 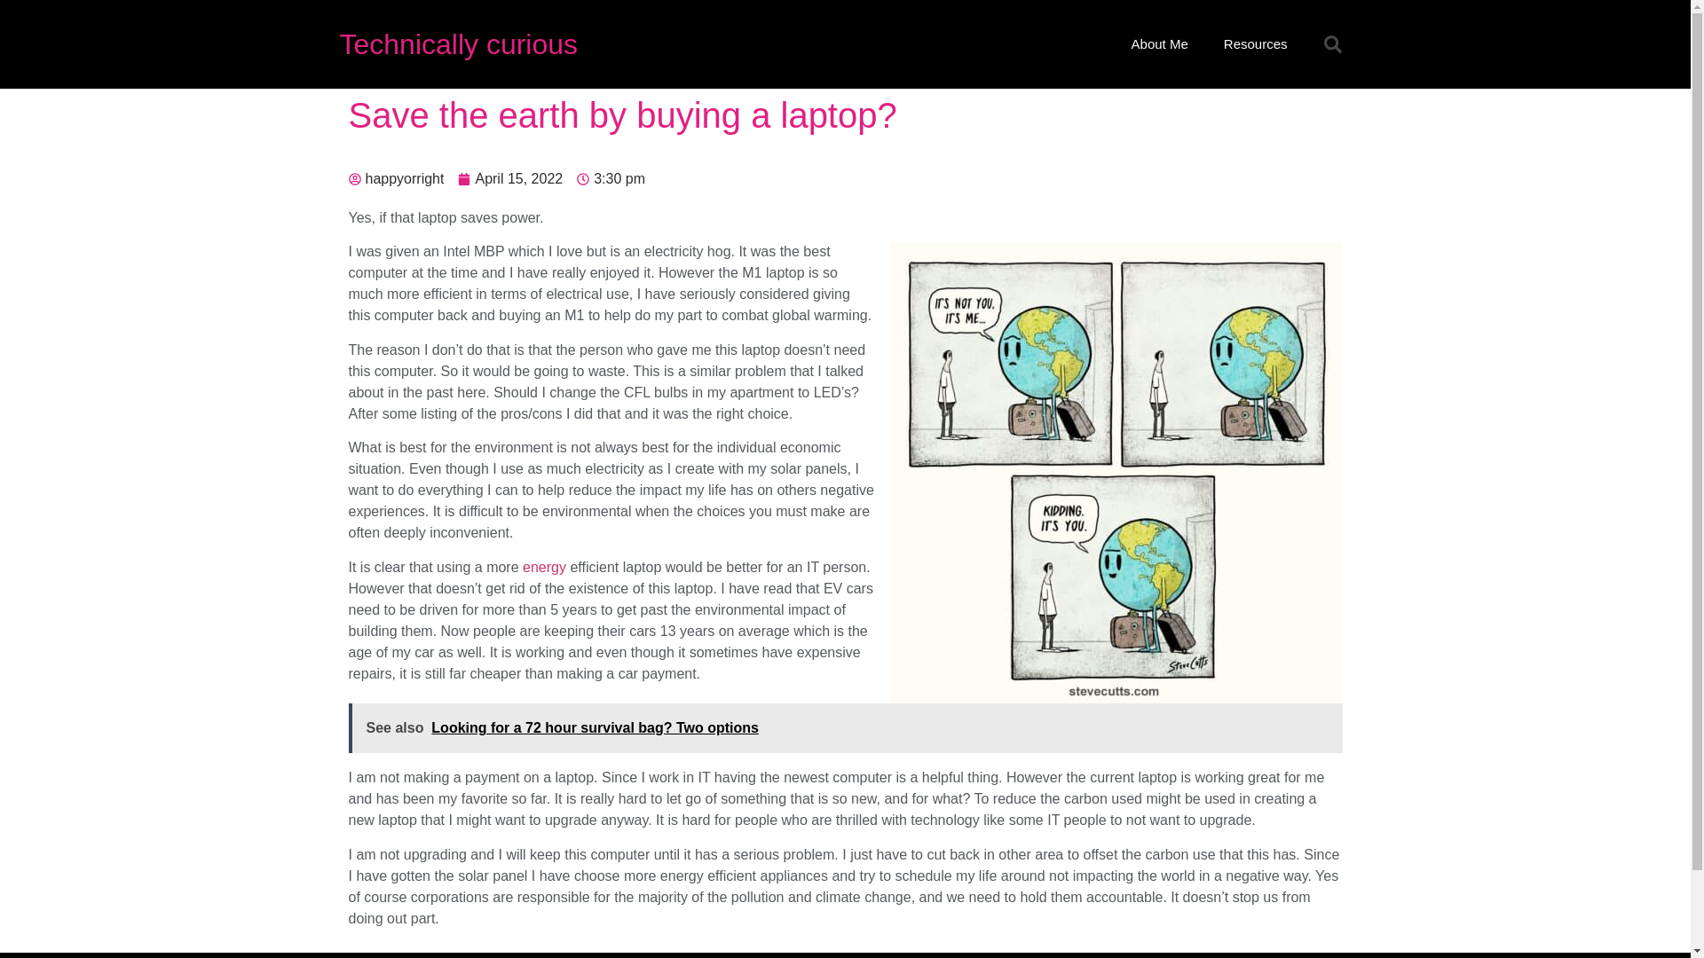 What do you see at coordinates (1160, 44) in the screenshot?
I see `About Me` at bounding box center [1160, 44].